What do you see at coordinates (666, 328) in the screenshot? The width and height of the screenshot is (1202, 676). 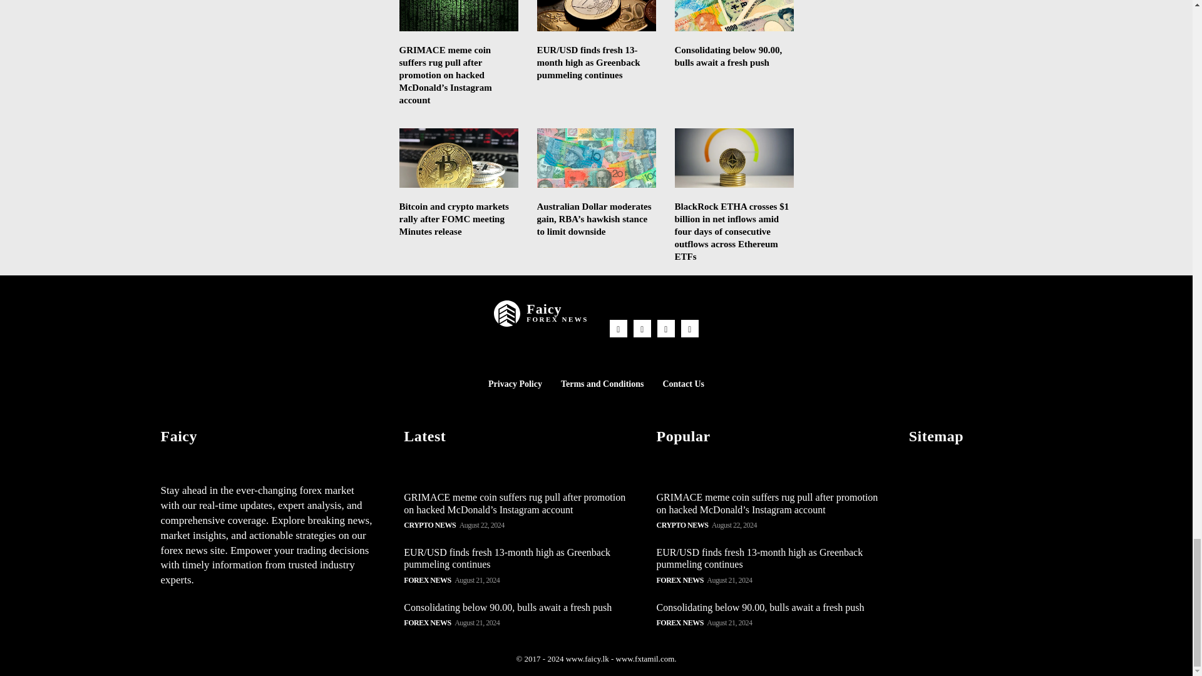 I see `Twitter` at bounding box center [666, 328].